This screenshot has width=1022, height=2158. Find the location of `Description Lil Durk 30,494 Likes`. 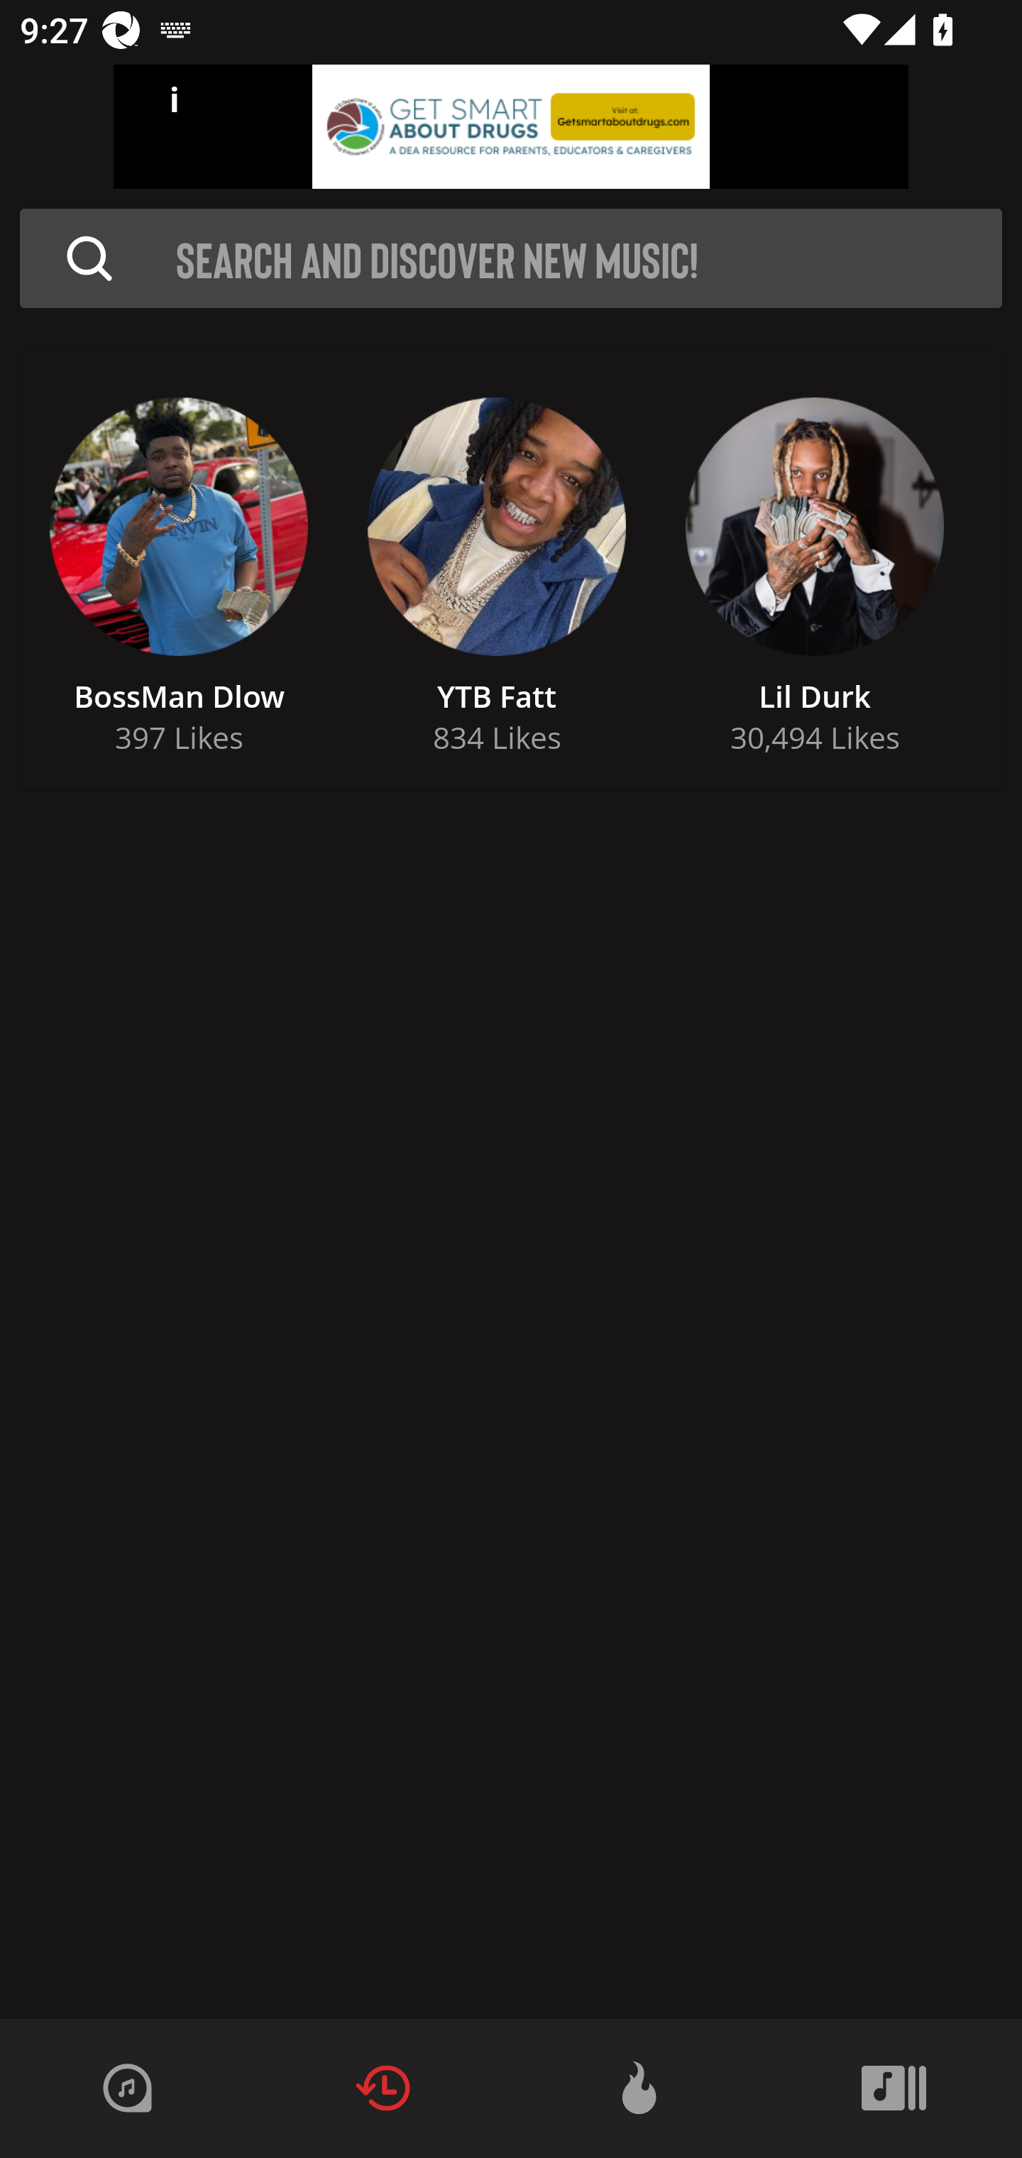

Description Lil Durk 30,494 Likes is located at coordinates (814, 568).